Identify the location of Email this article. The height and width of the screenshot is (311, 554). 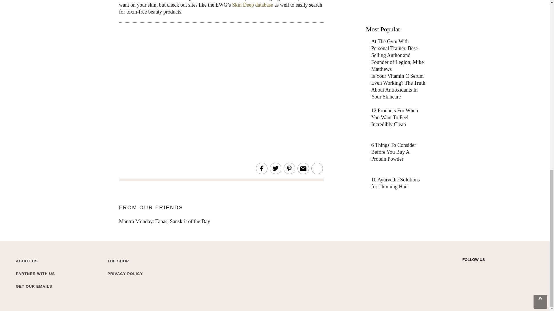
(303, 168).